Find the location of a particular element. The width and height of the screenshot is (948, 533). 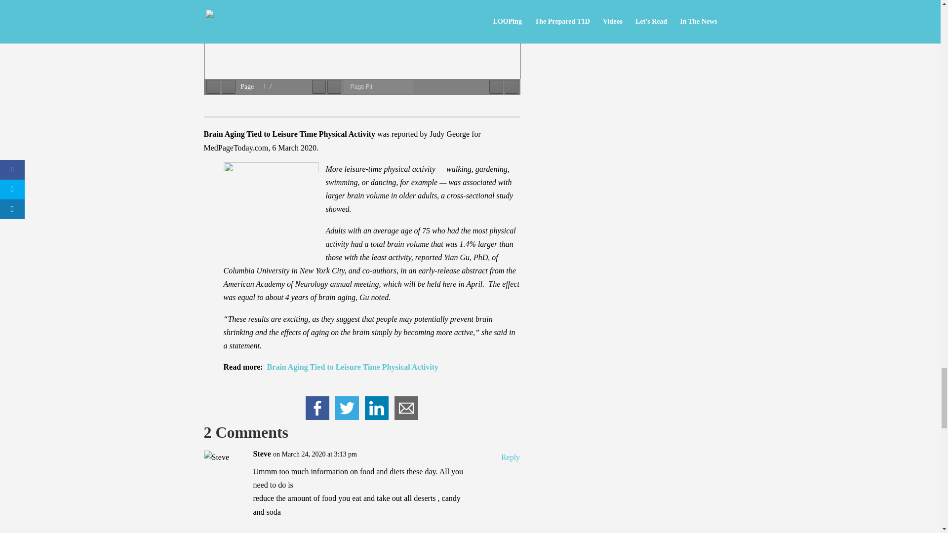

Steve is located at coordinates (262, 454).